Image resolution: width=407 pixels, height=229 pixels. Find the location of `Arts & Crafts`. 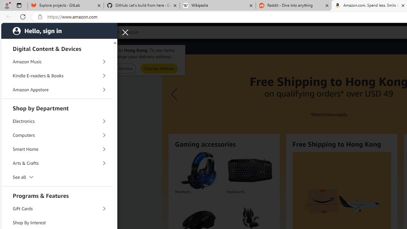

Arts & Crafts is located at coordinates (57, 163).